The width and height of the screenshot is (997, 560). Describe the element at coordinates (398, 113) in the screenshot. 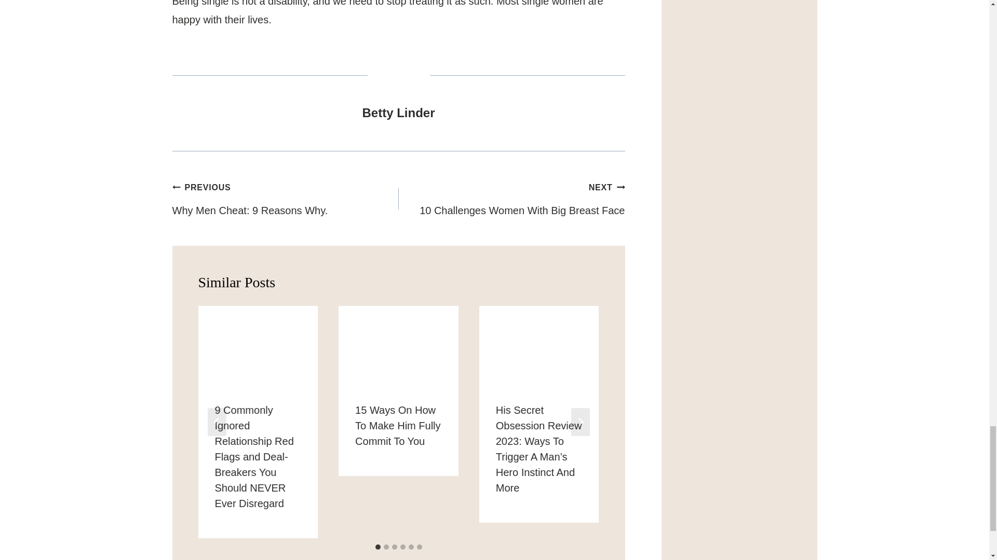

I see `Posts by Betty Linder` at that location.